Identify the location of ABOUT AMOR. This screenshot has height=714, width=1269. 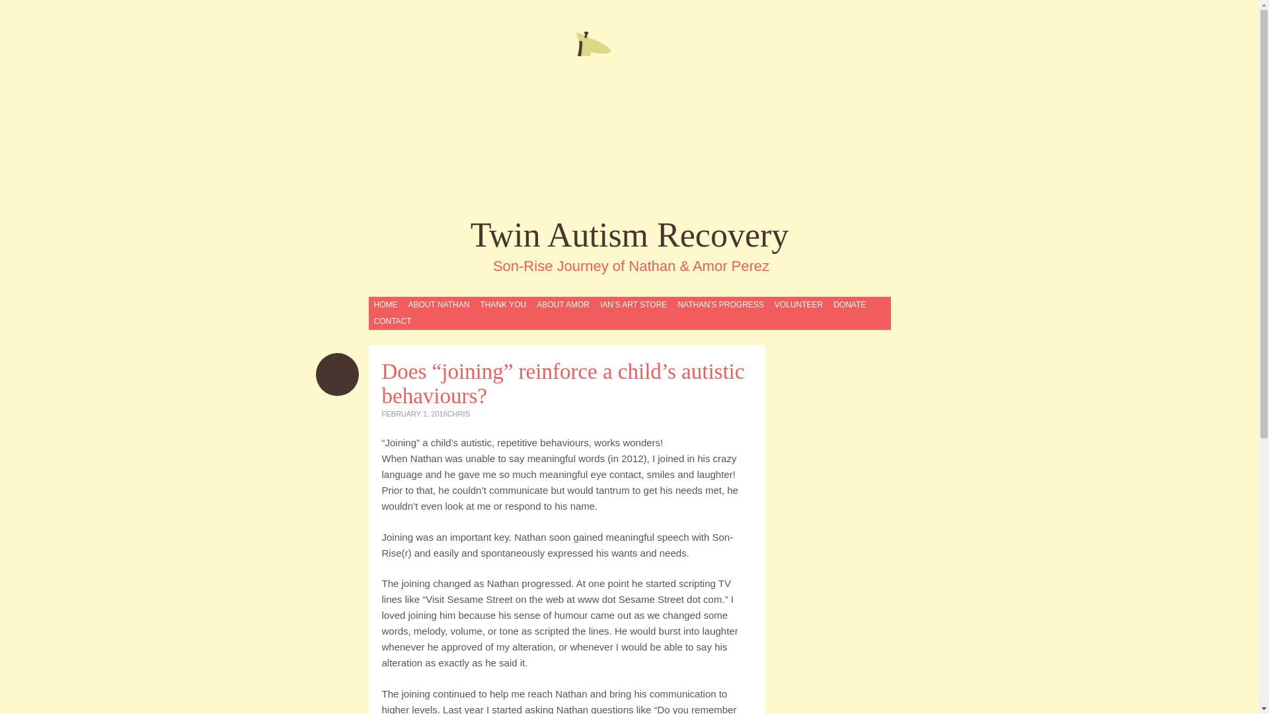
(562, 305).